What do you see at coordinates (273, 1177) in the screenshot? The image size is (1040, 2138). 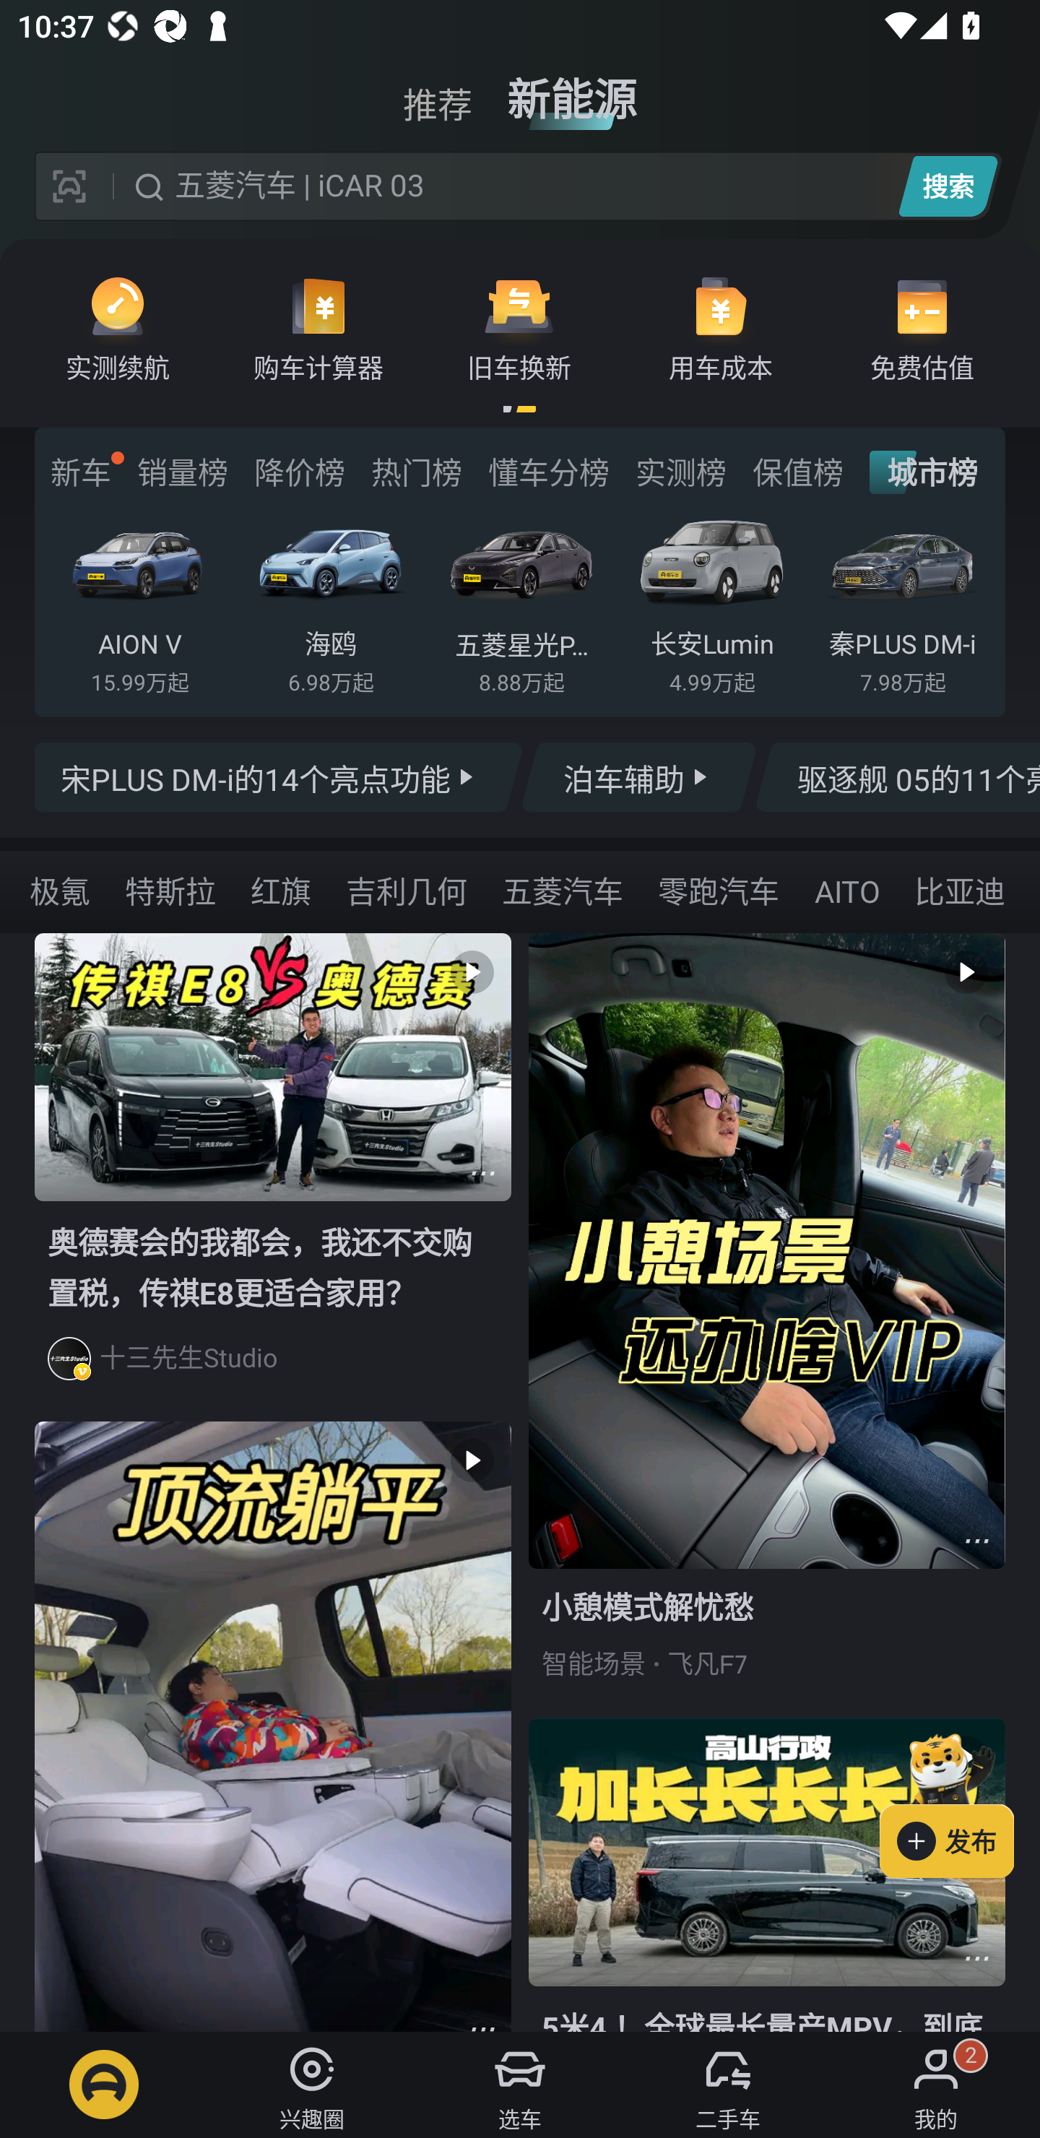 I see `  奥德赛会的我都会，我还不交购置税，传祺E8更适合家用？ 十三先生Studio` at bounding box center [273, 1177].